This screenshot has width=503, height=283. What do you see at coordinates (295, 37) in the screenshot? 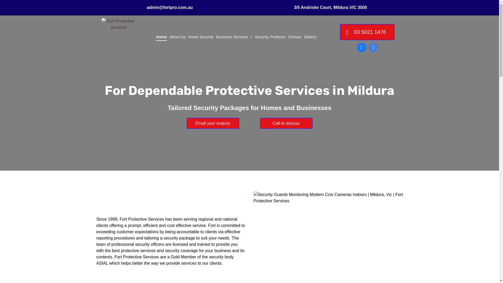
I see `Contact` at bounding box center [295, 37].